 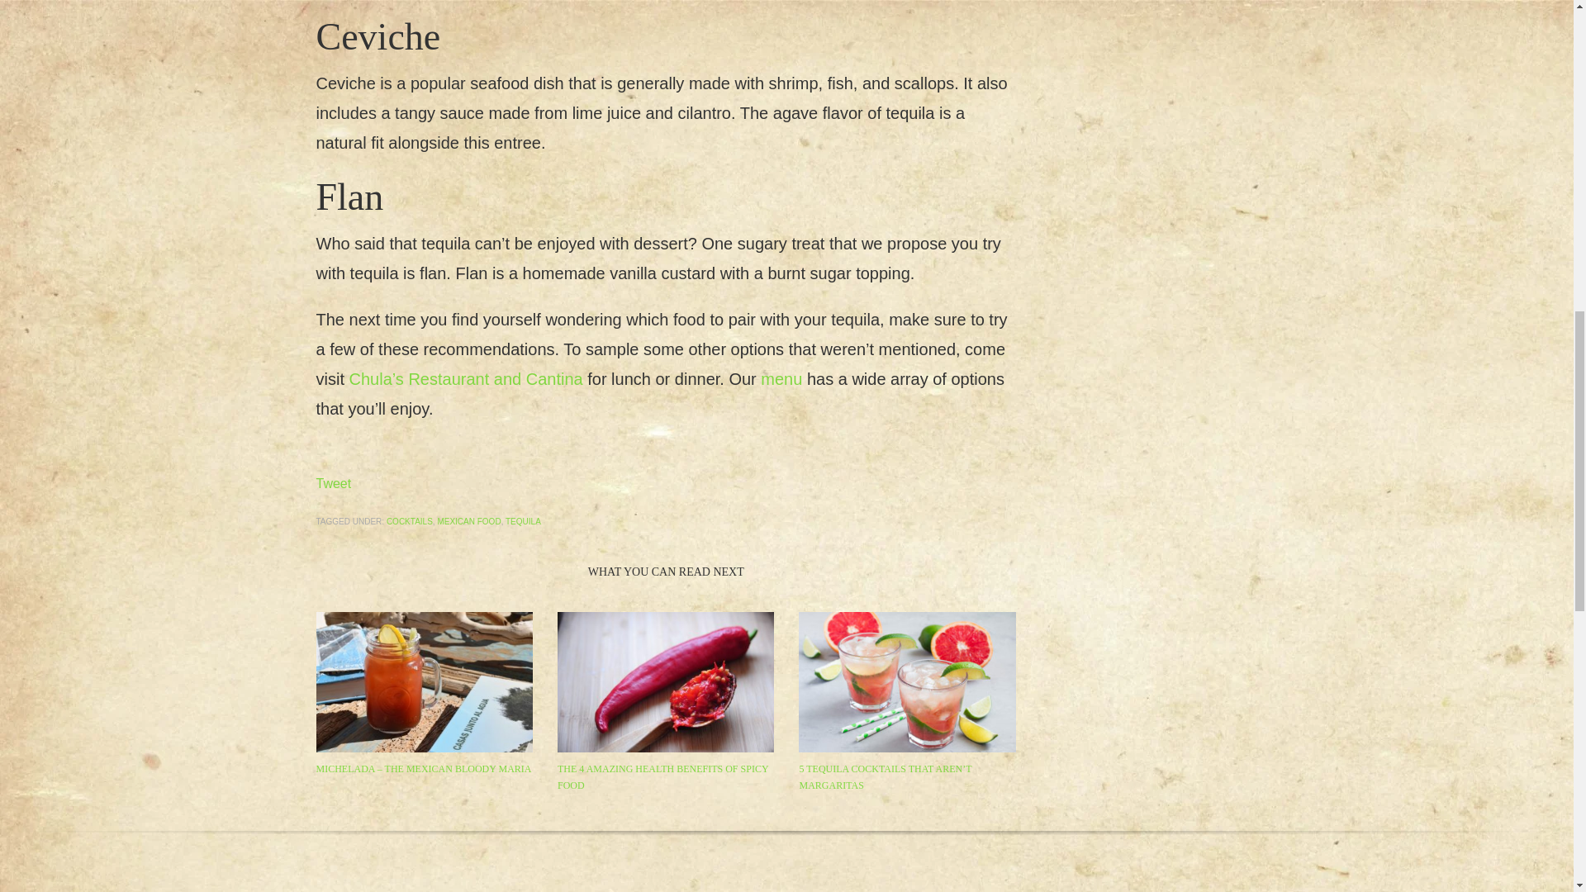 What do you see at coordinates (333, 483) in the screenshot?
I see `Tweet` at bounding box center [333, 483].